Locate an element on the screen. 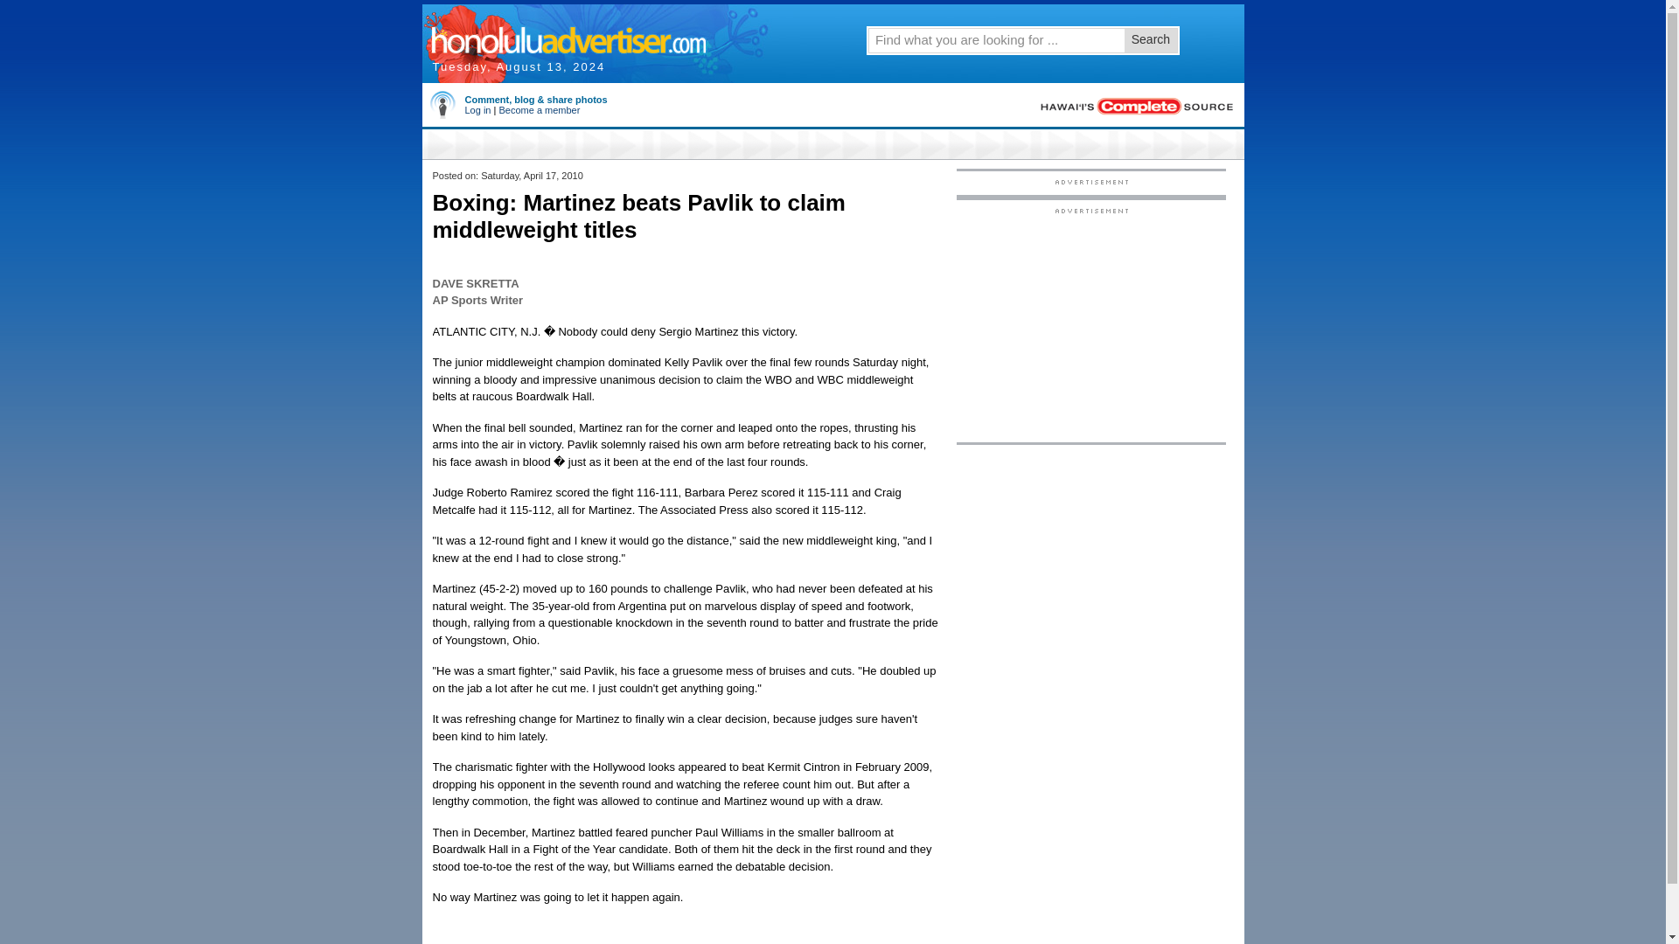 This screenshot has width=1679, height=944. Find what you are looking for ... is located at coordinates (995, 39).